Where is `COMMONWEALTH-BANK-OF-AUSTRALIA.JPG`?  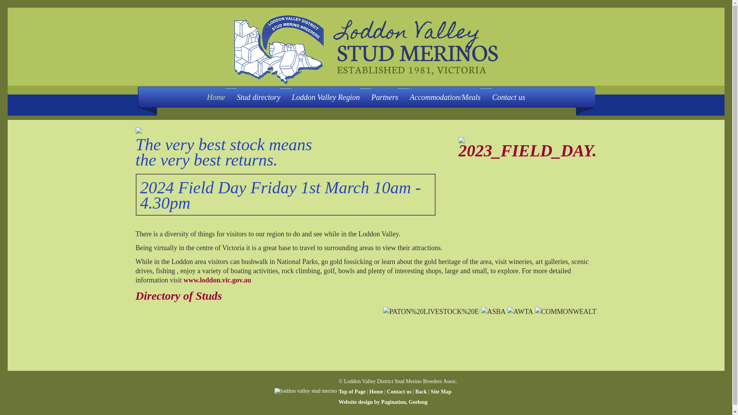 COMMONWEALTH-BANK-OF-AUSTRALIA.JPG is located at coordinates (588, 312).